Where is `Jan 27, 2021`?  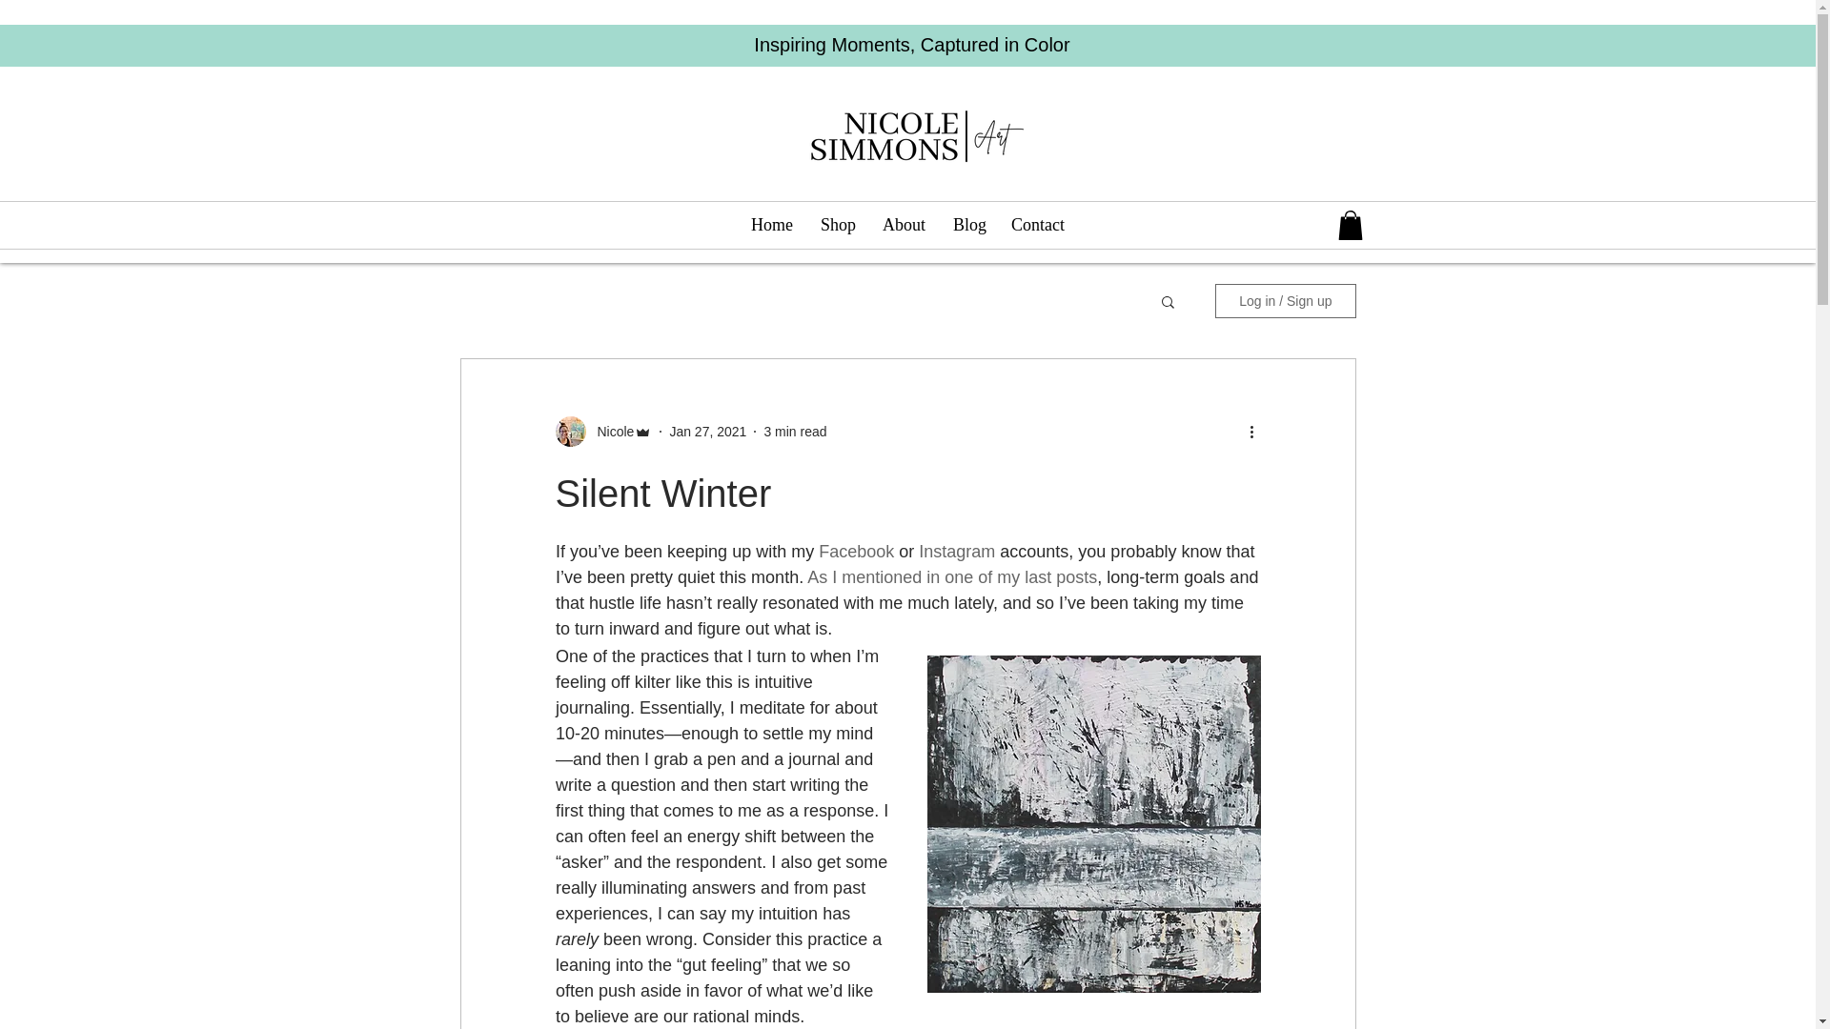 Jan 27, 2021 is located at coordinates (707, 431).